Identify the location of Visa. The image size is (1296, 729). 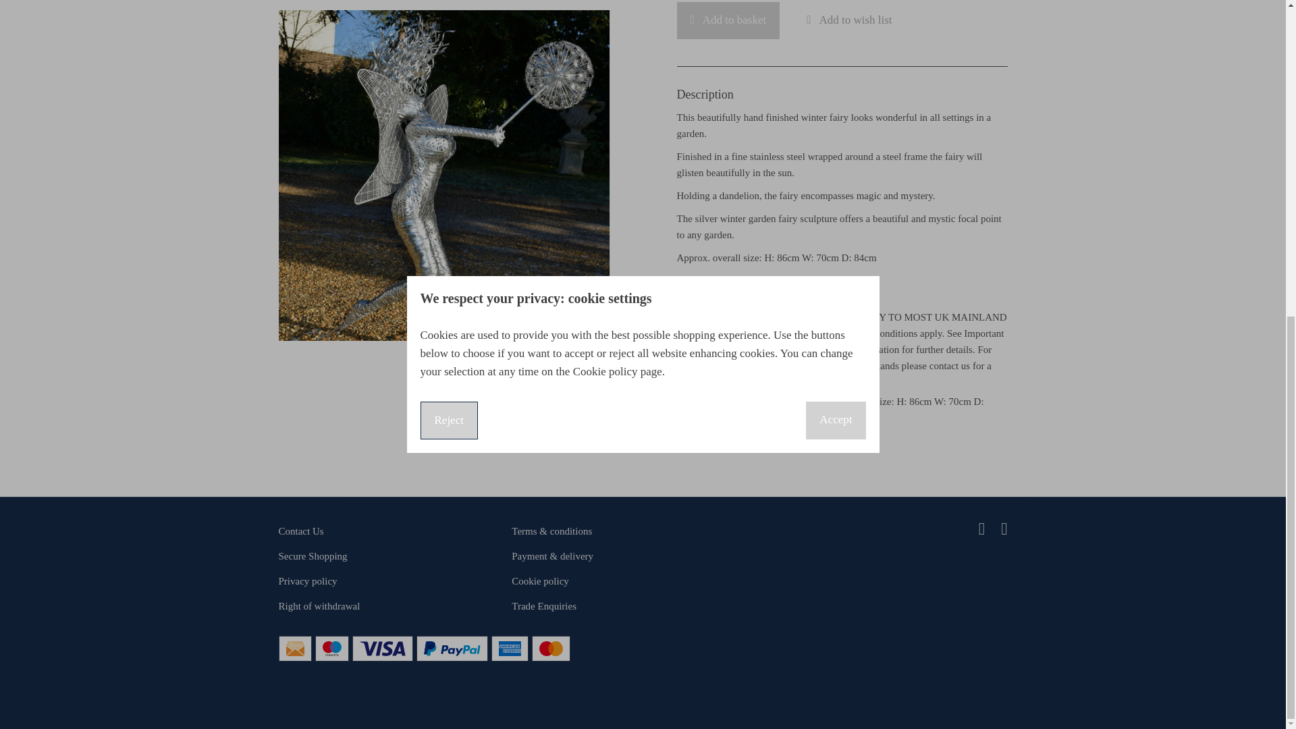
(382, 649).